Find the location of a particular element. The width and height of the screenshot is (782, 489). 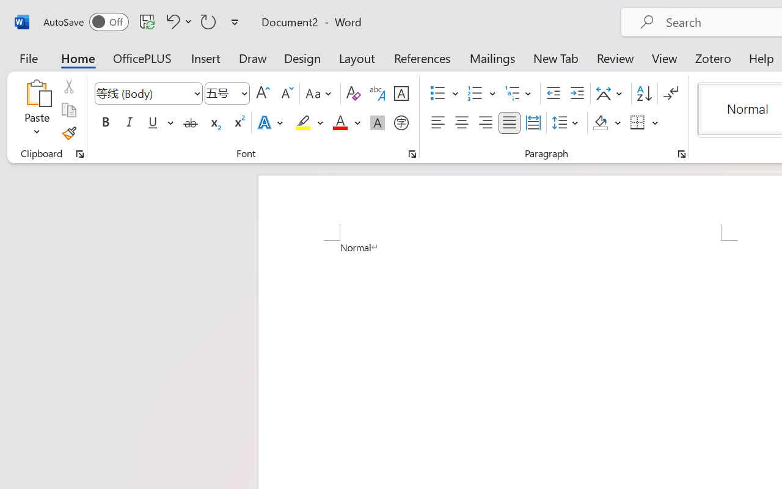

Underline is located at coordinates (159, 123).